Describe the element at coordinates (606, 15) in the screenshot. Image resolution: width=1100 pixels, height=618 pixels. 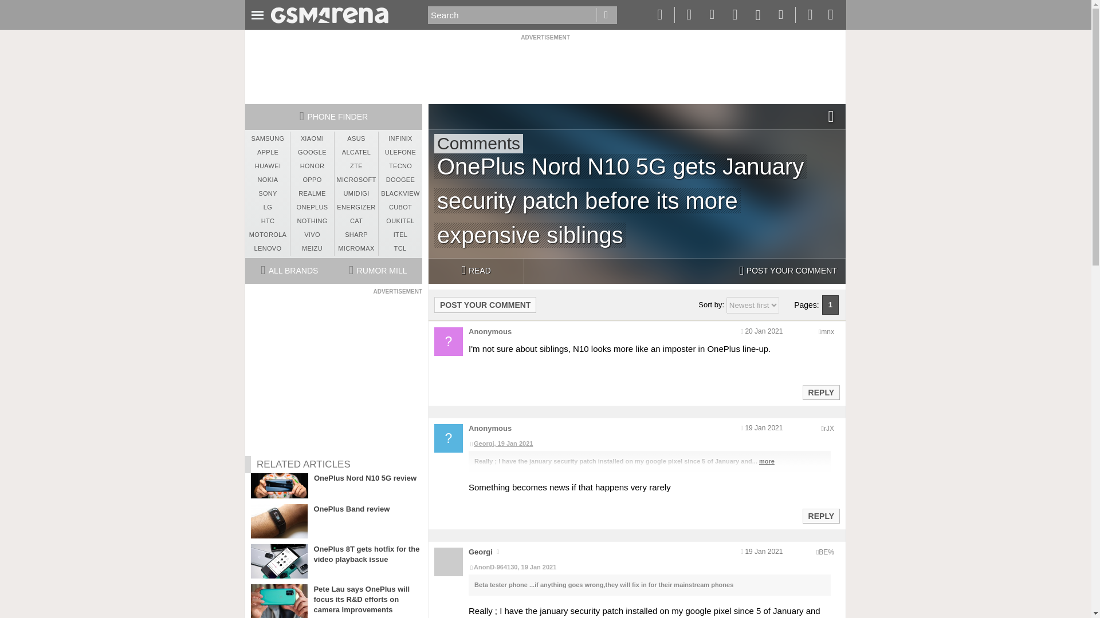
I see `Go` at that location.